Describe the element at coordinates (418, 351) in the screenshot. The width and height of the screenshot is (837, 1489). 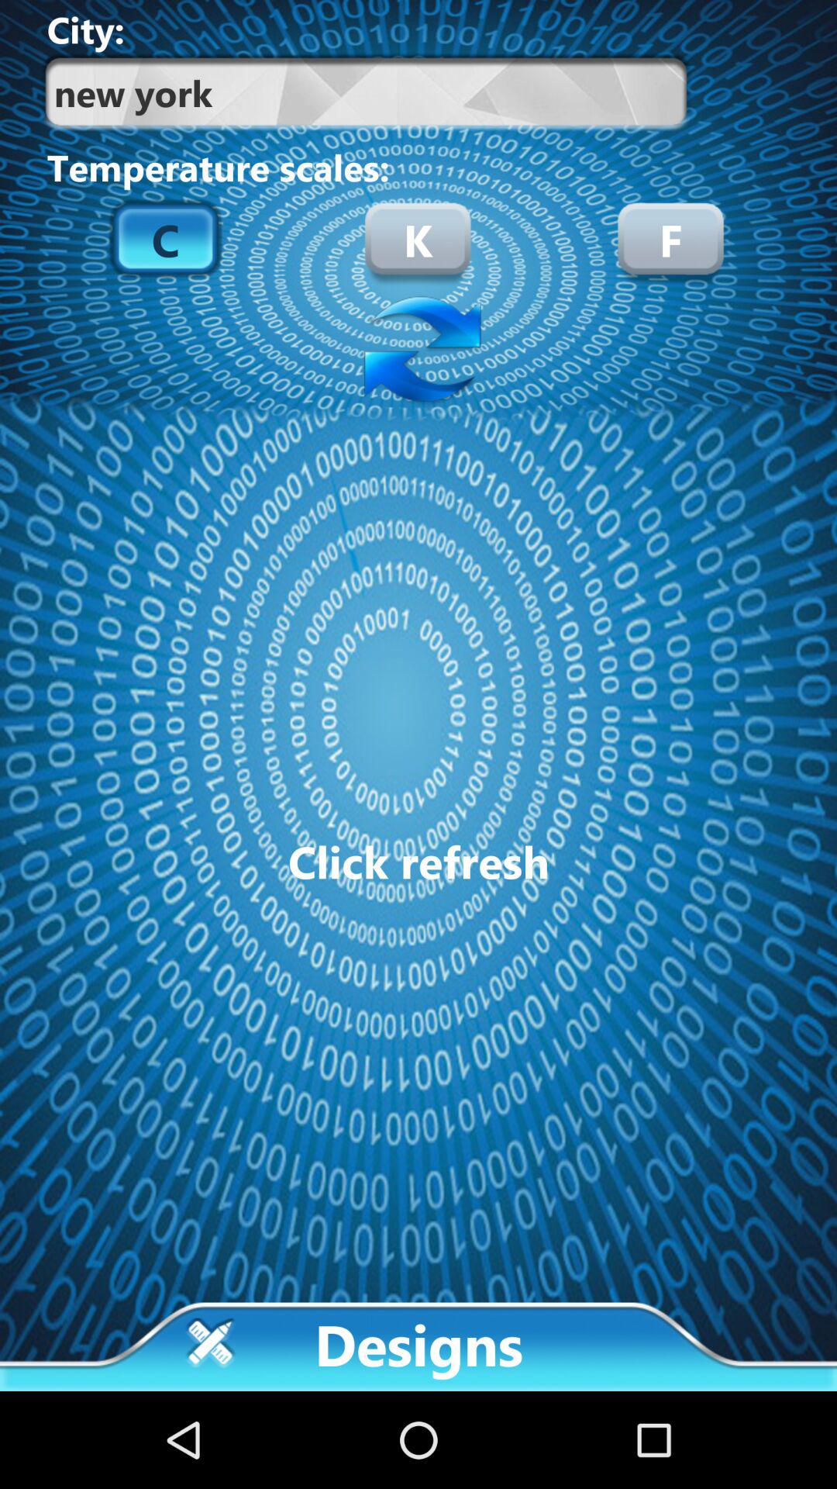
I see `refresh` at that location.